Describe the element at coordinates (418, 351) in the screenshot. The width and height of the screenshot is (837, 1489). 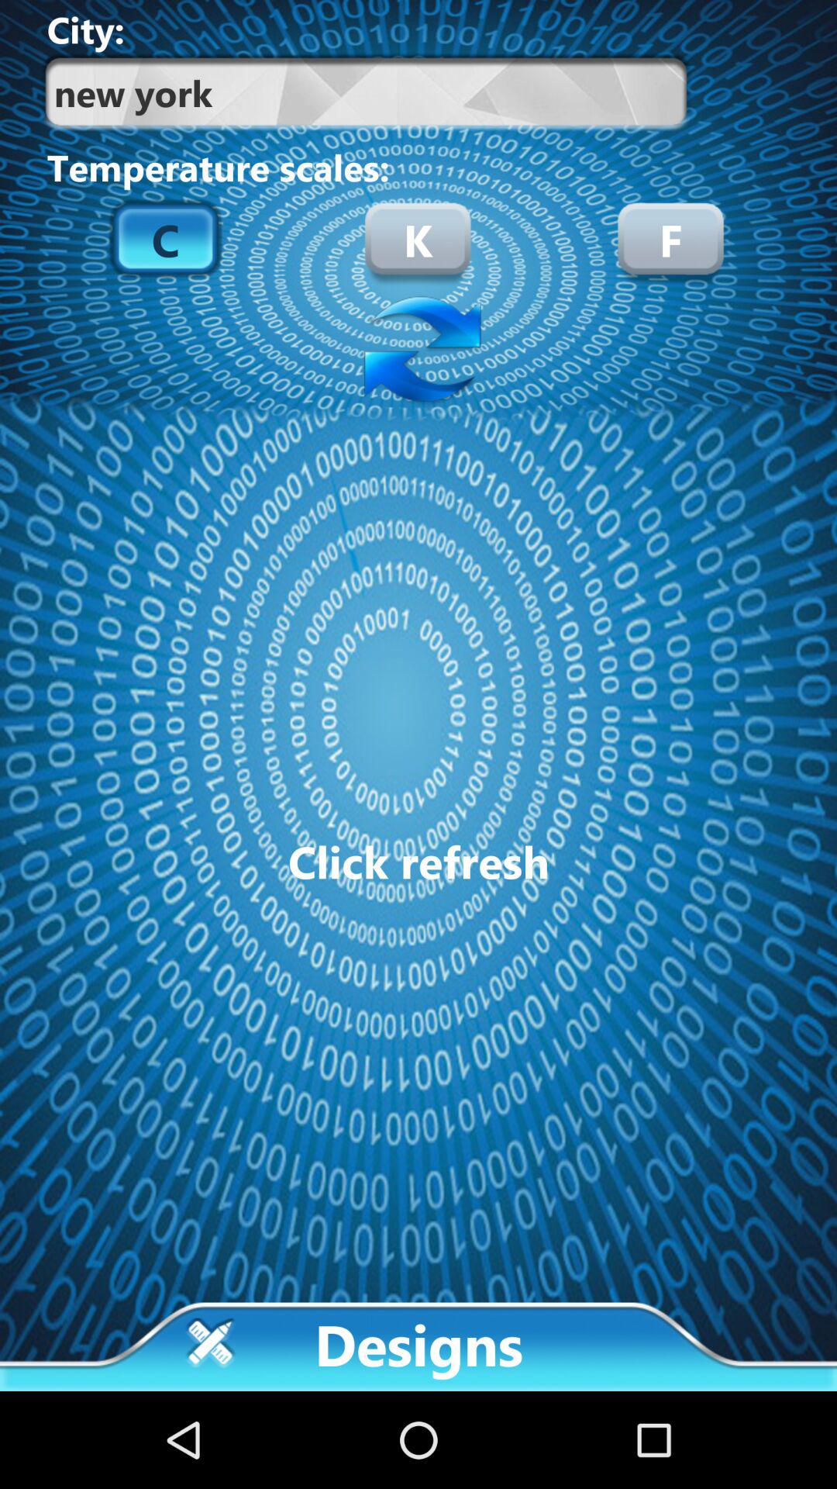
I see `refresh` at that location.